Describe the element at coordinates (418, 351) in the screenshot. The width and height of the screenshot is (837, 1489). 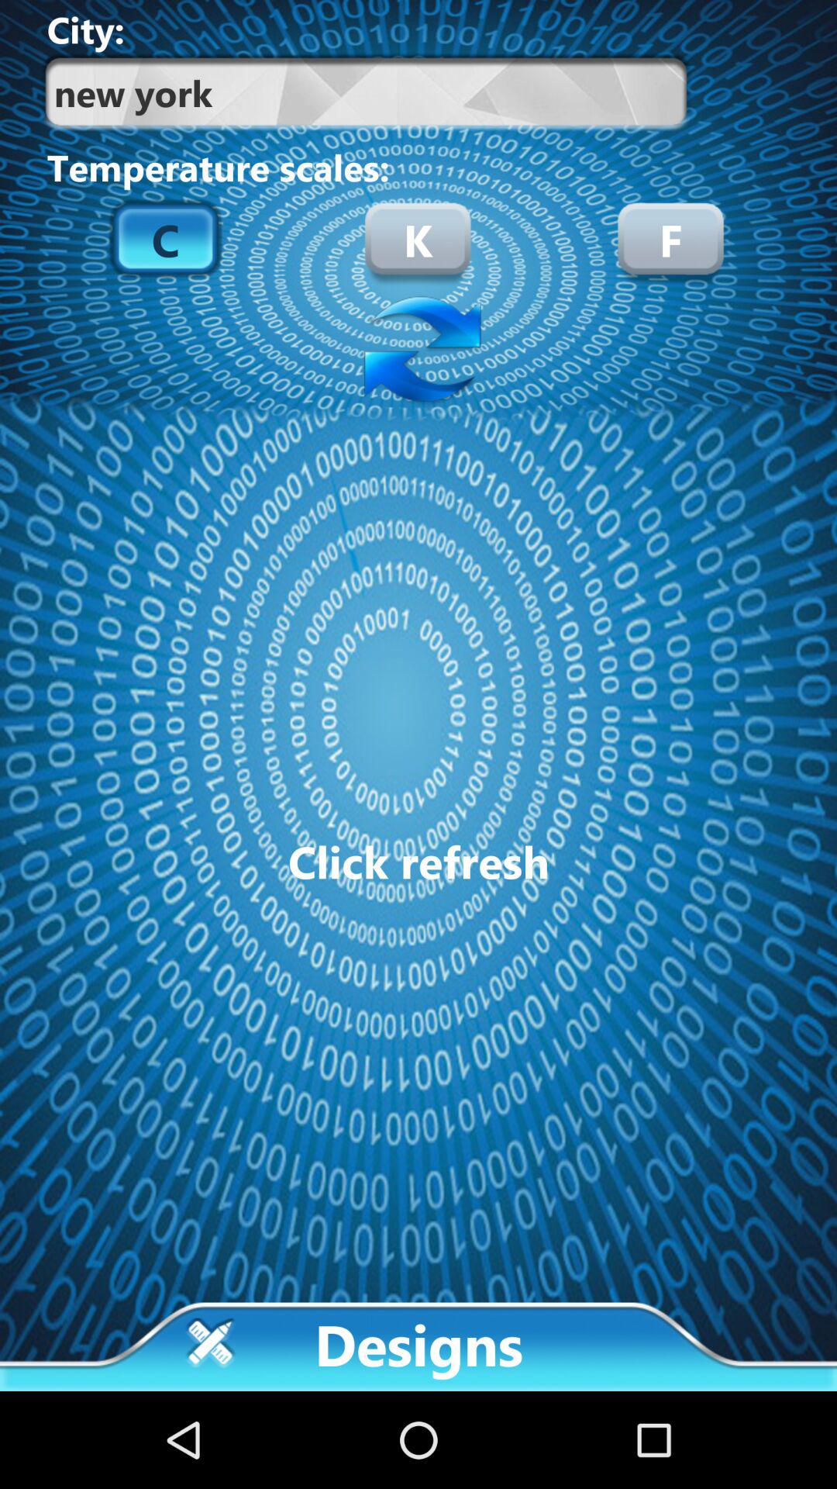
I see `refresh` at that location.